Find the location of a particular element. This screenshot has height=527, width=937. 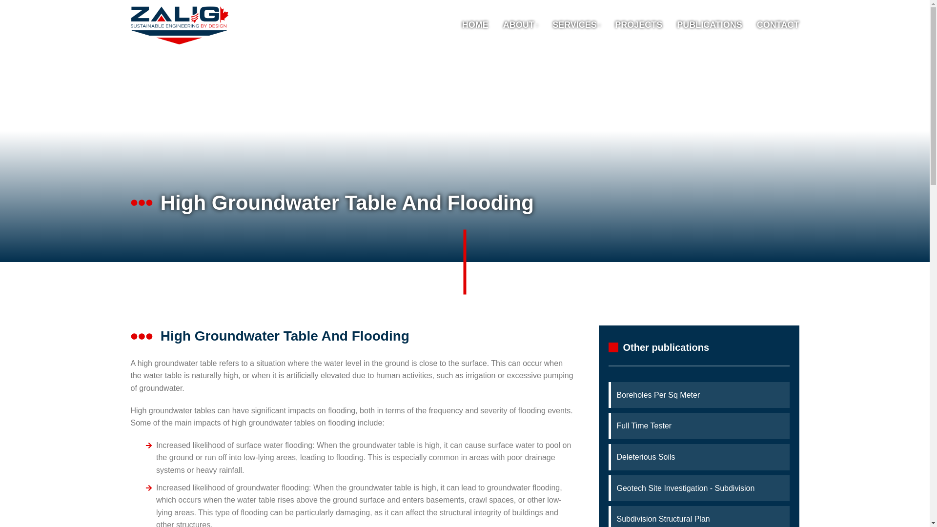

CONTACT is located at coordinates (778, 25).